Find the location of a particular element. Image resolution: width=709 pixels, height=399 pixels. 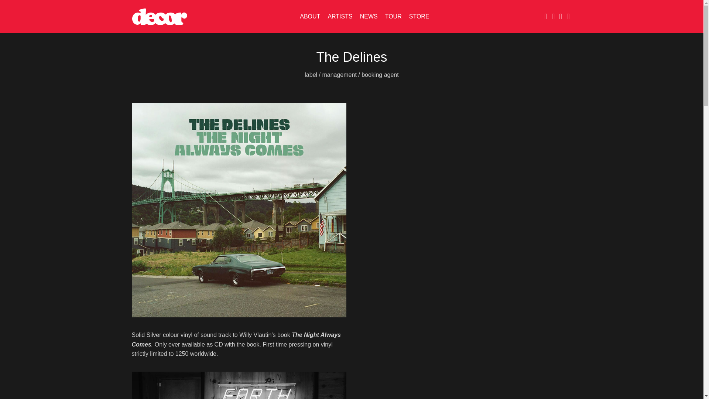

TOUR is located at coordinates (393, 16).